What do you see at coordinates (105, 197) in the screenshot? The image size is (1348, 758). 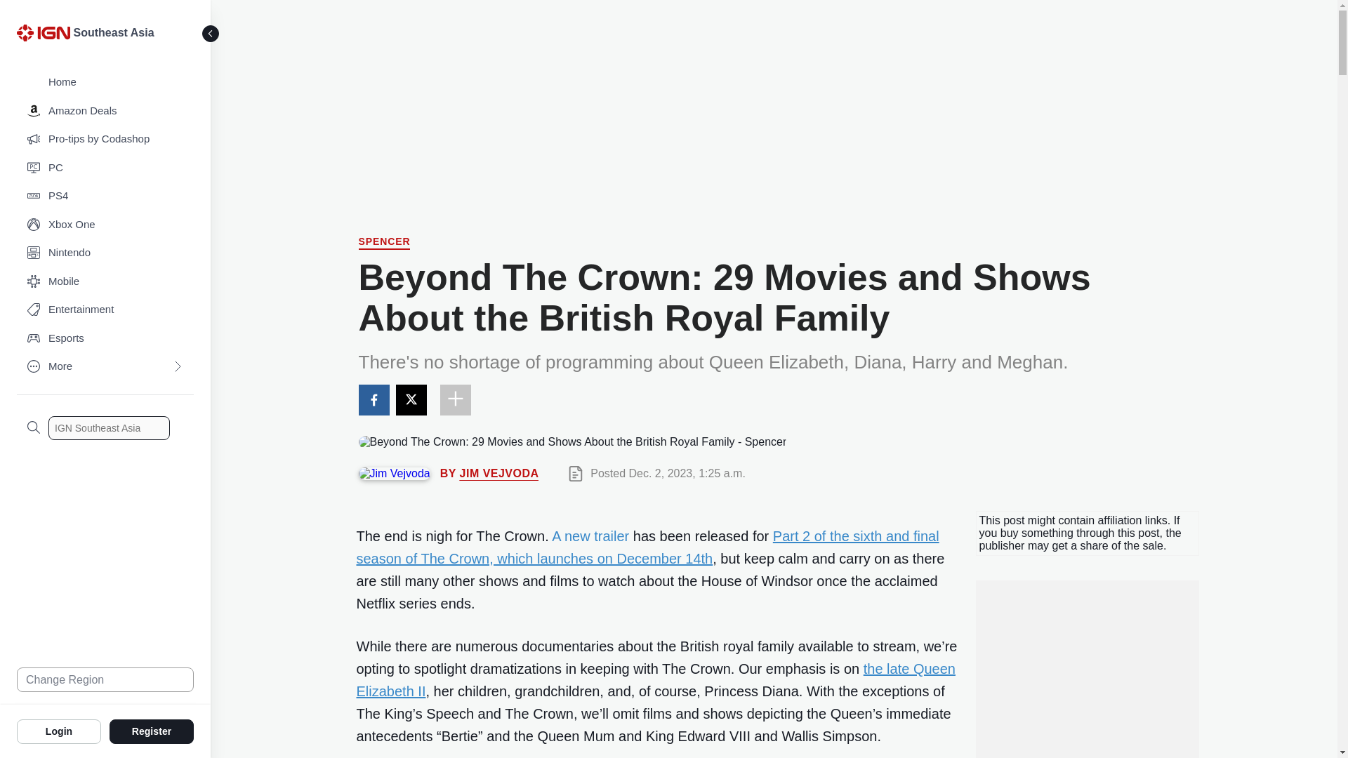 I see `PS4` at bounding box center [105, 197].